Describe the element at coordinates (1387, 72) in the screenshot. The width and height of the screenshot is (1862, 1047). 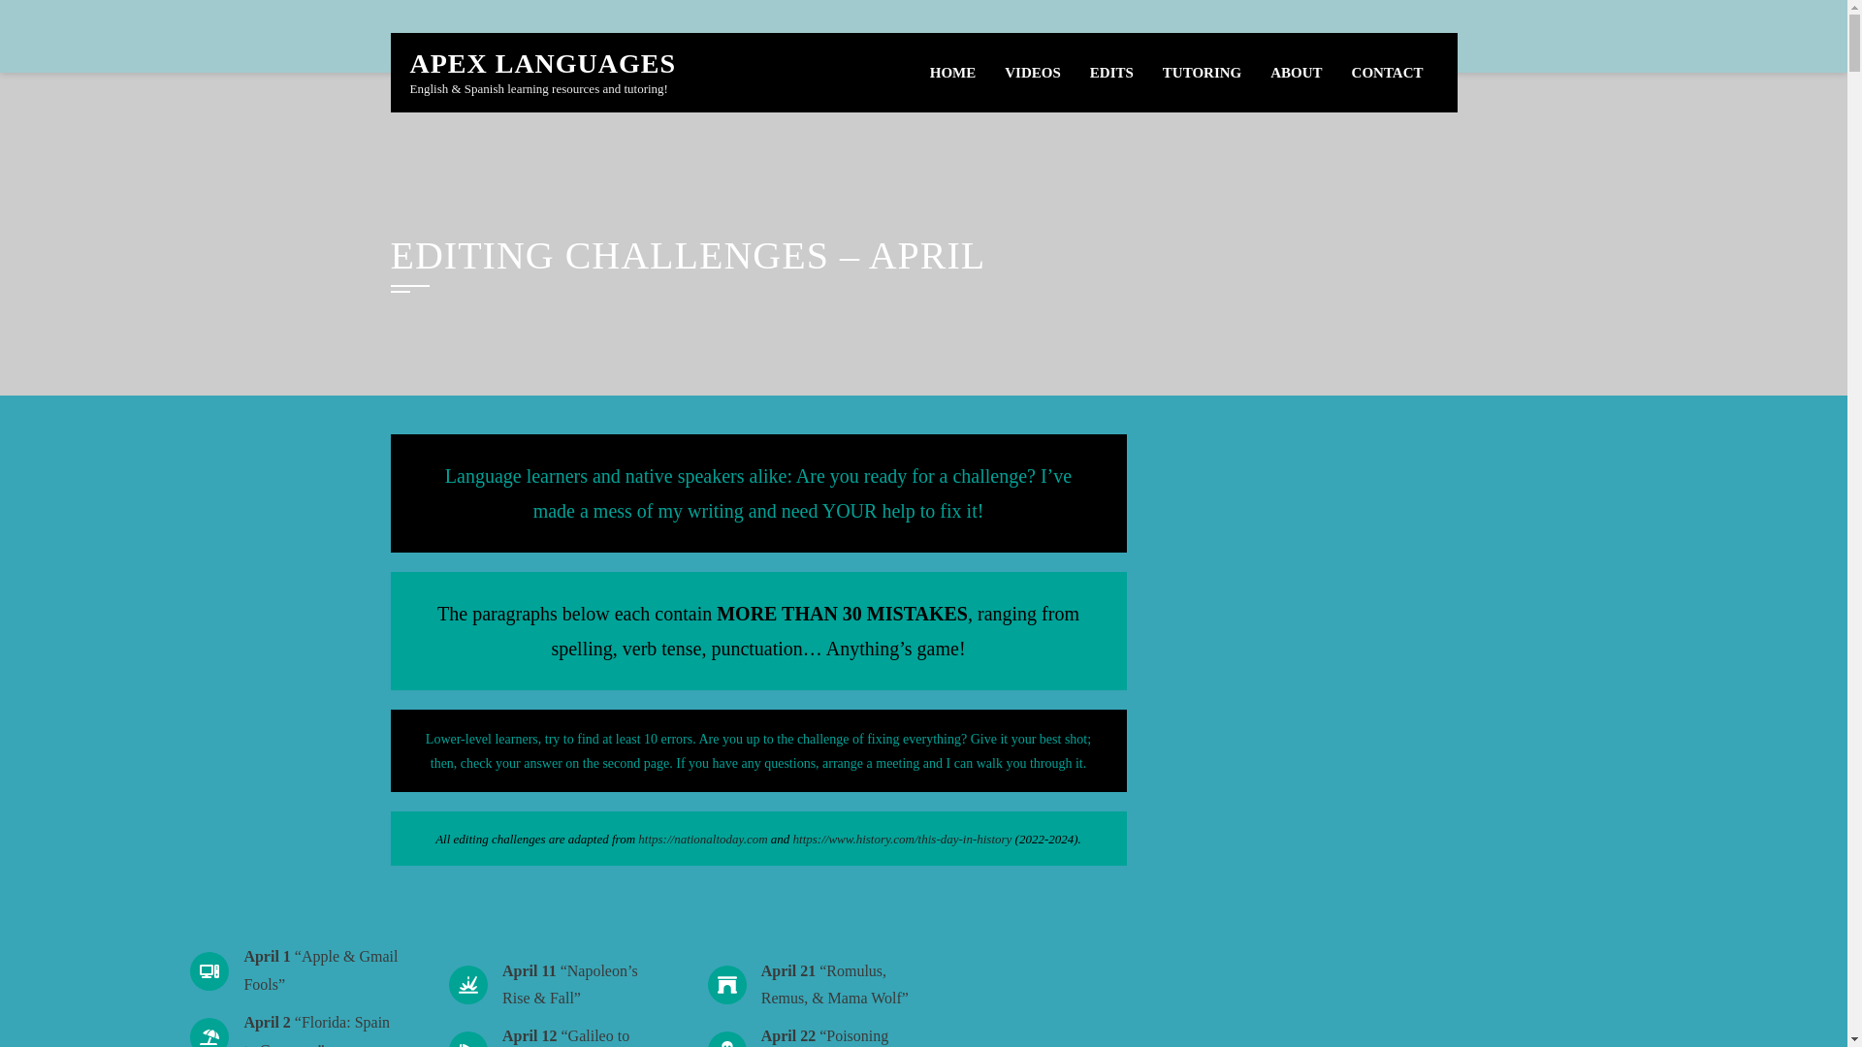
I see `CONTACT` at that location.